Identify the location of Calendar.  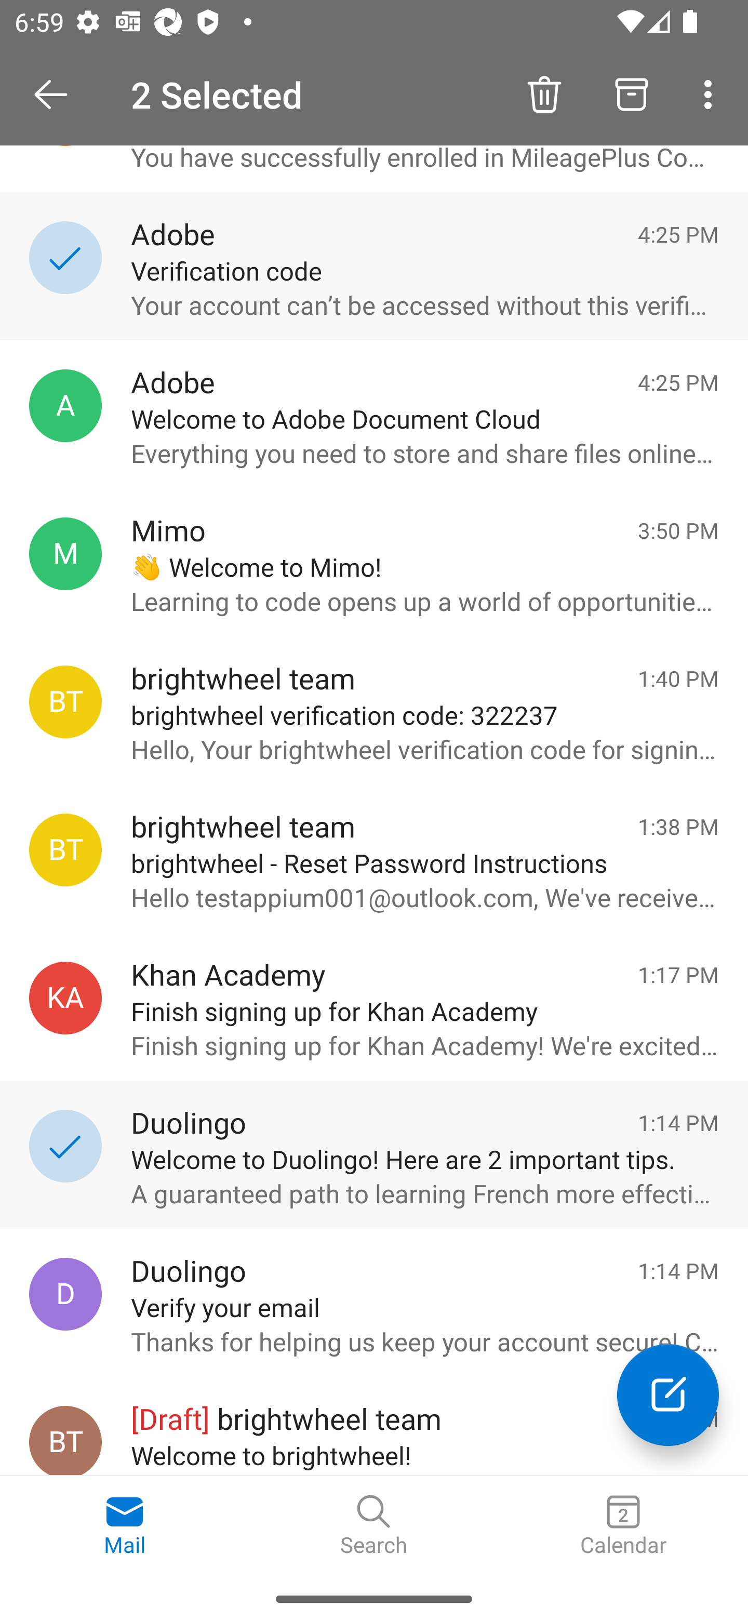
(623, 1526).